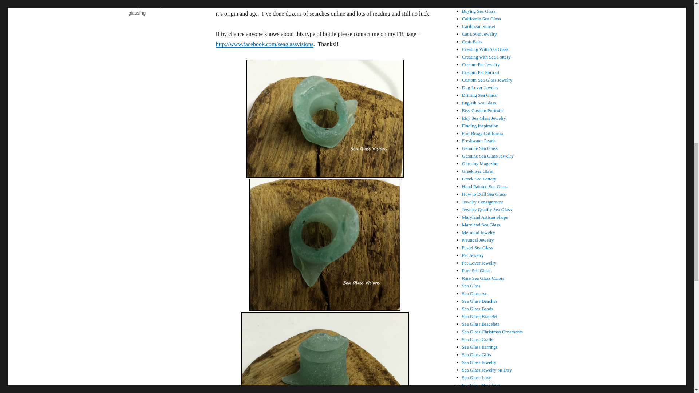  Describe the element at coordinates (481, 72) in the screenshot. I see `Custom Pet Portrait` at that location.